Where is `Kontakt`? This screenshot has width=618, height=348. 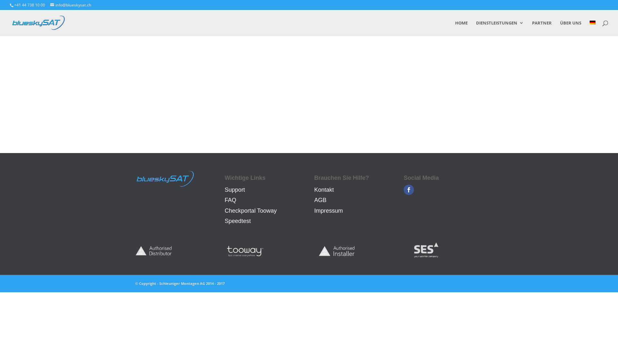
Kontakt is located at coordinates (324, 190).